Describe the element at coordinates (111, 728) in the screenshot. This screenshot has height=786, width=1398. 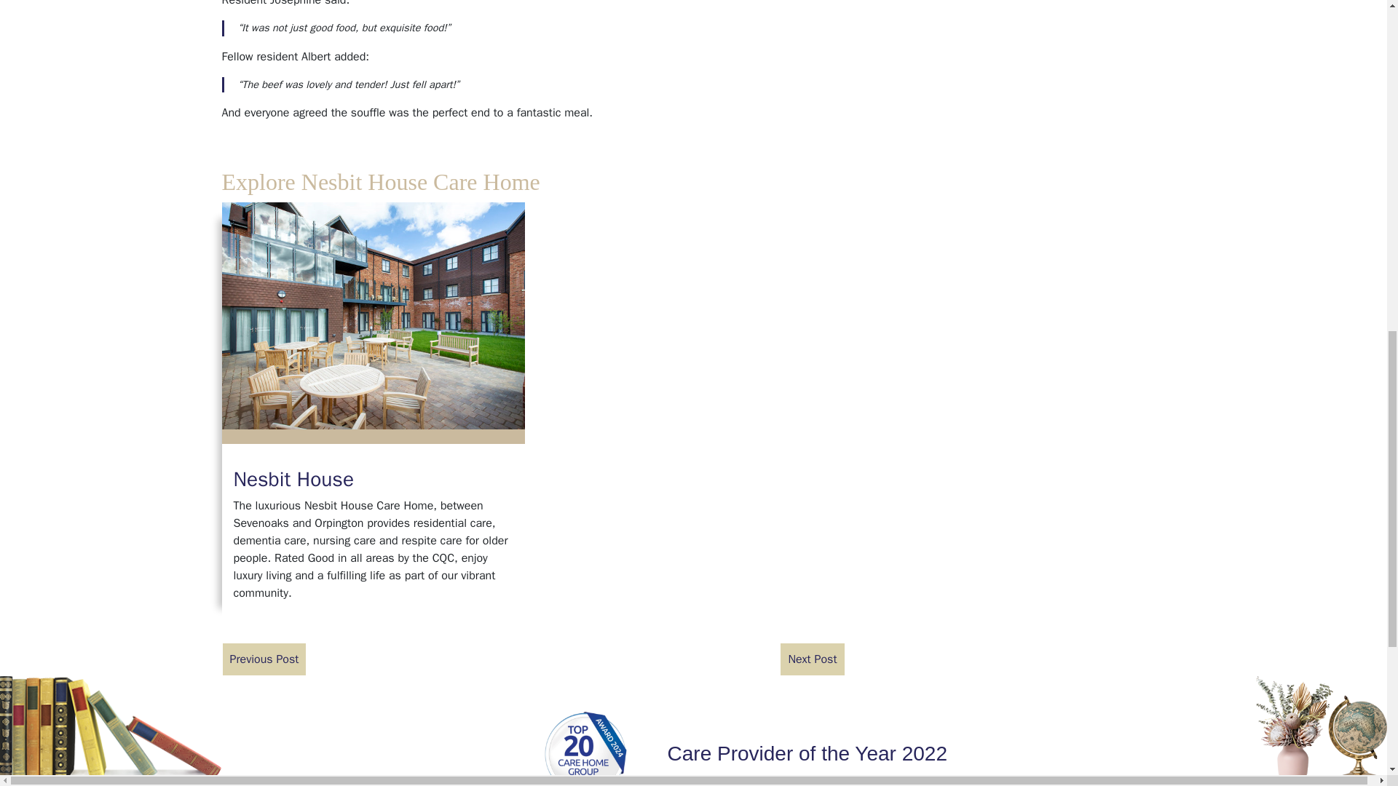
I see `FooterBooks` at that location.